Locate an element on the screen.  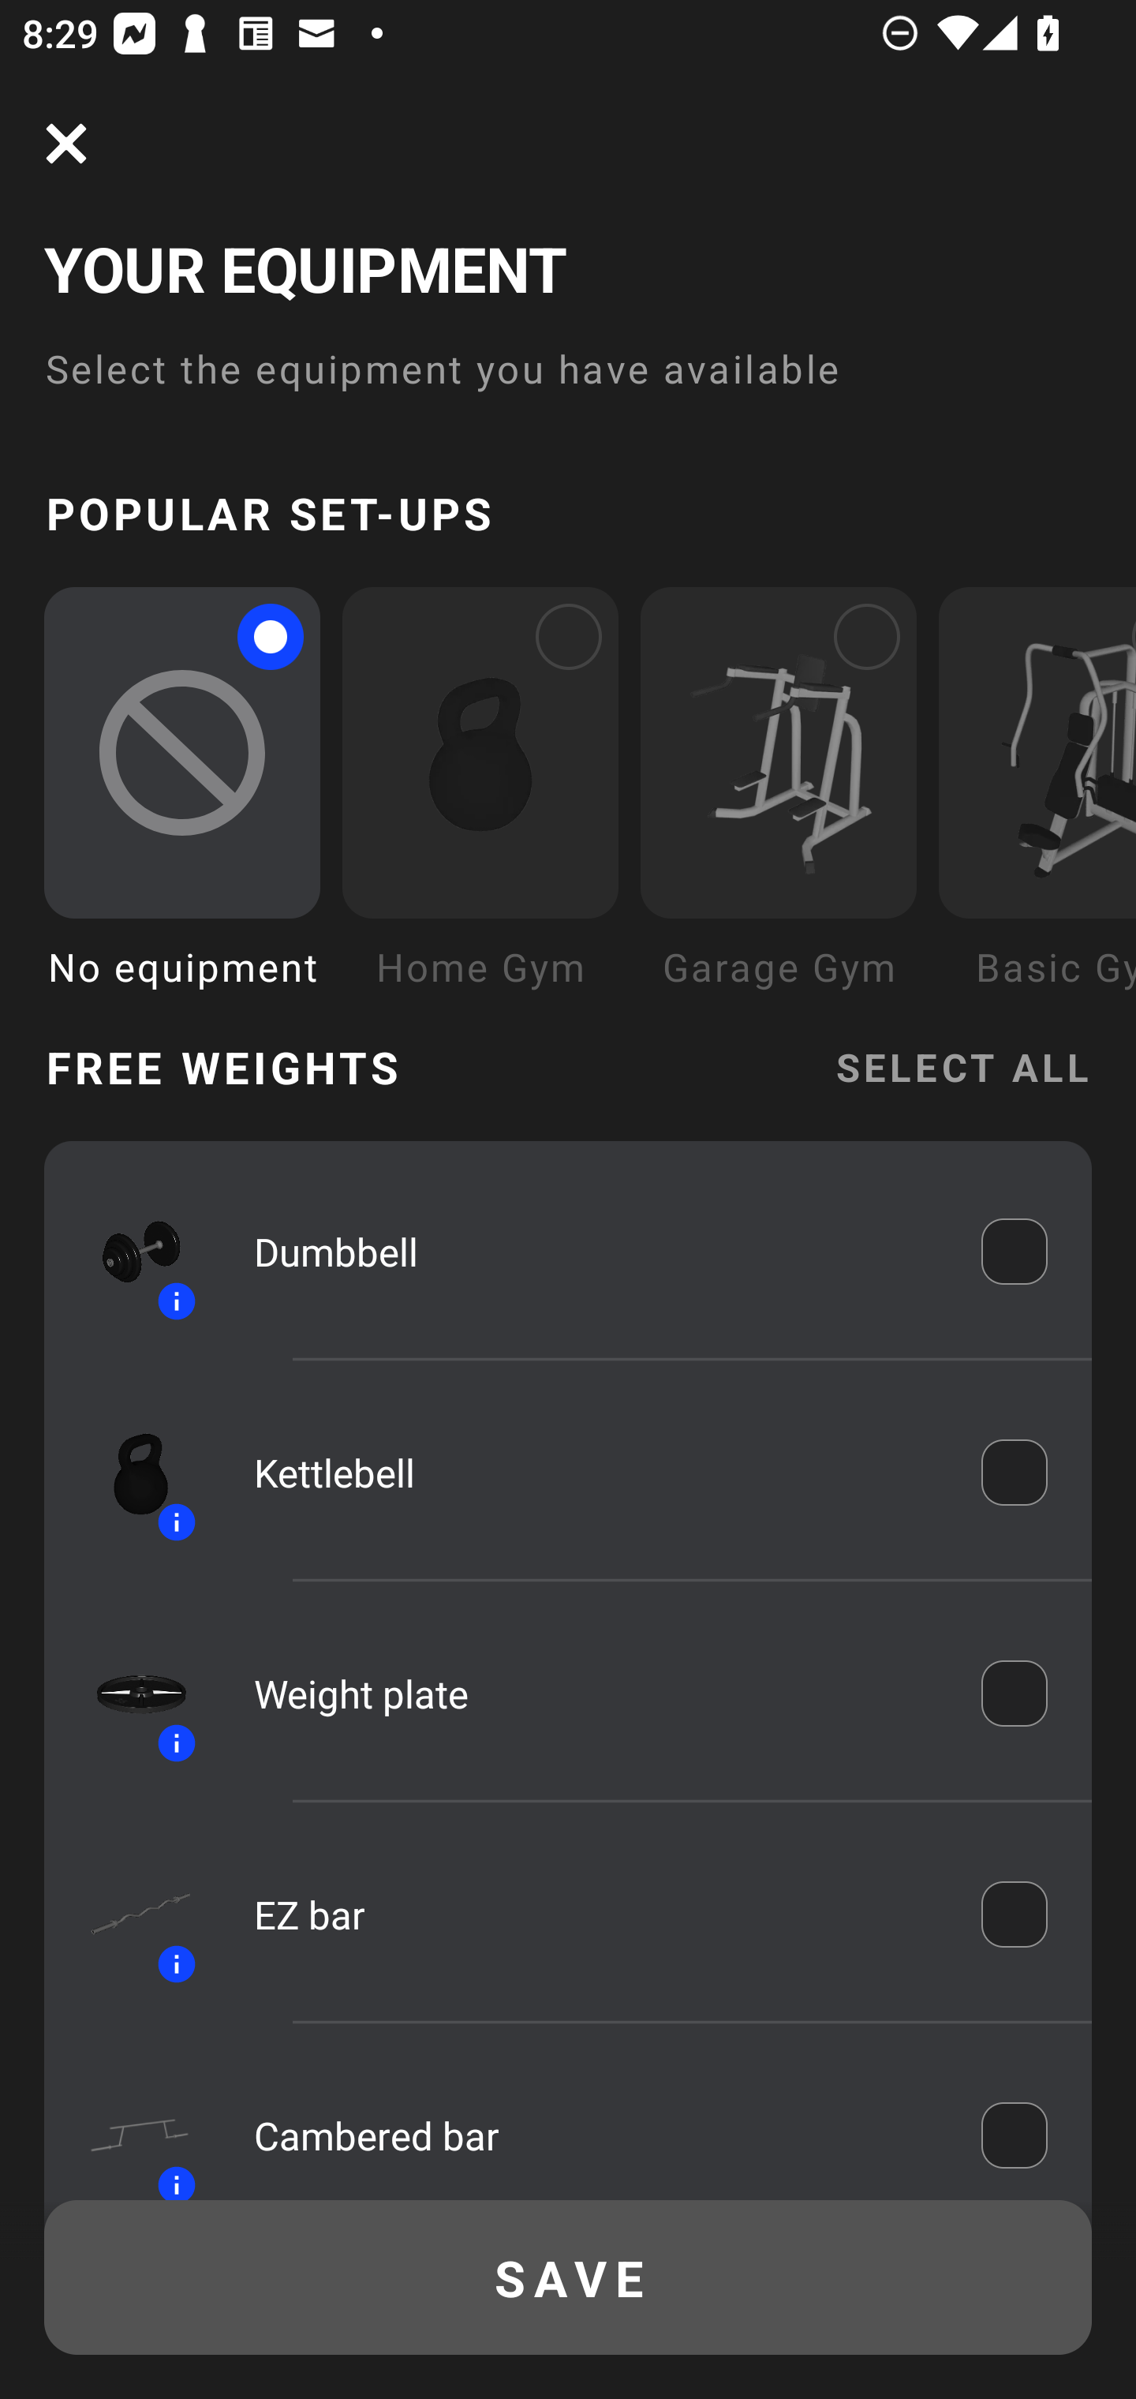
Cambered bar is located at coordinates (596, 2134).